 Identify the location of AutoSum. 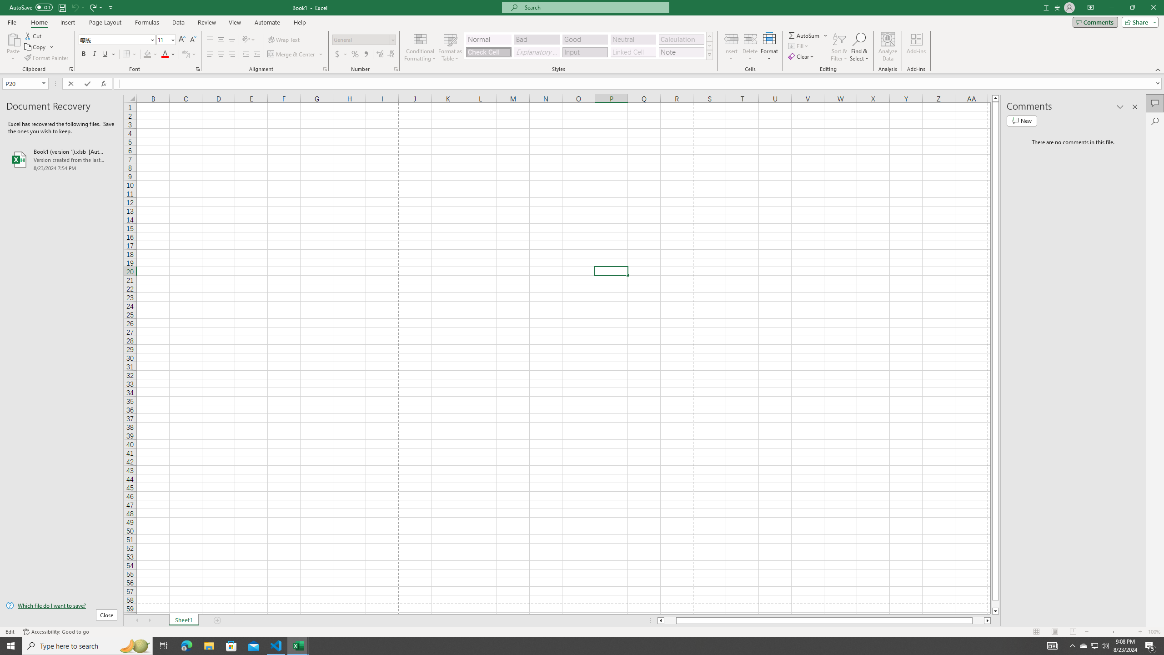
(808, 35).